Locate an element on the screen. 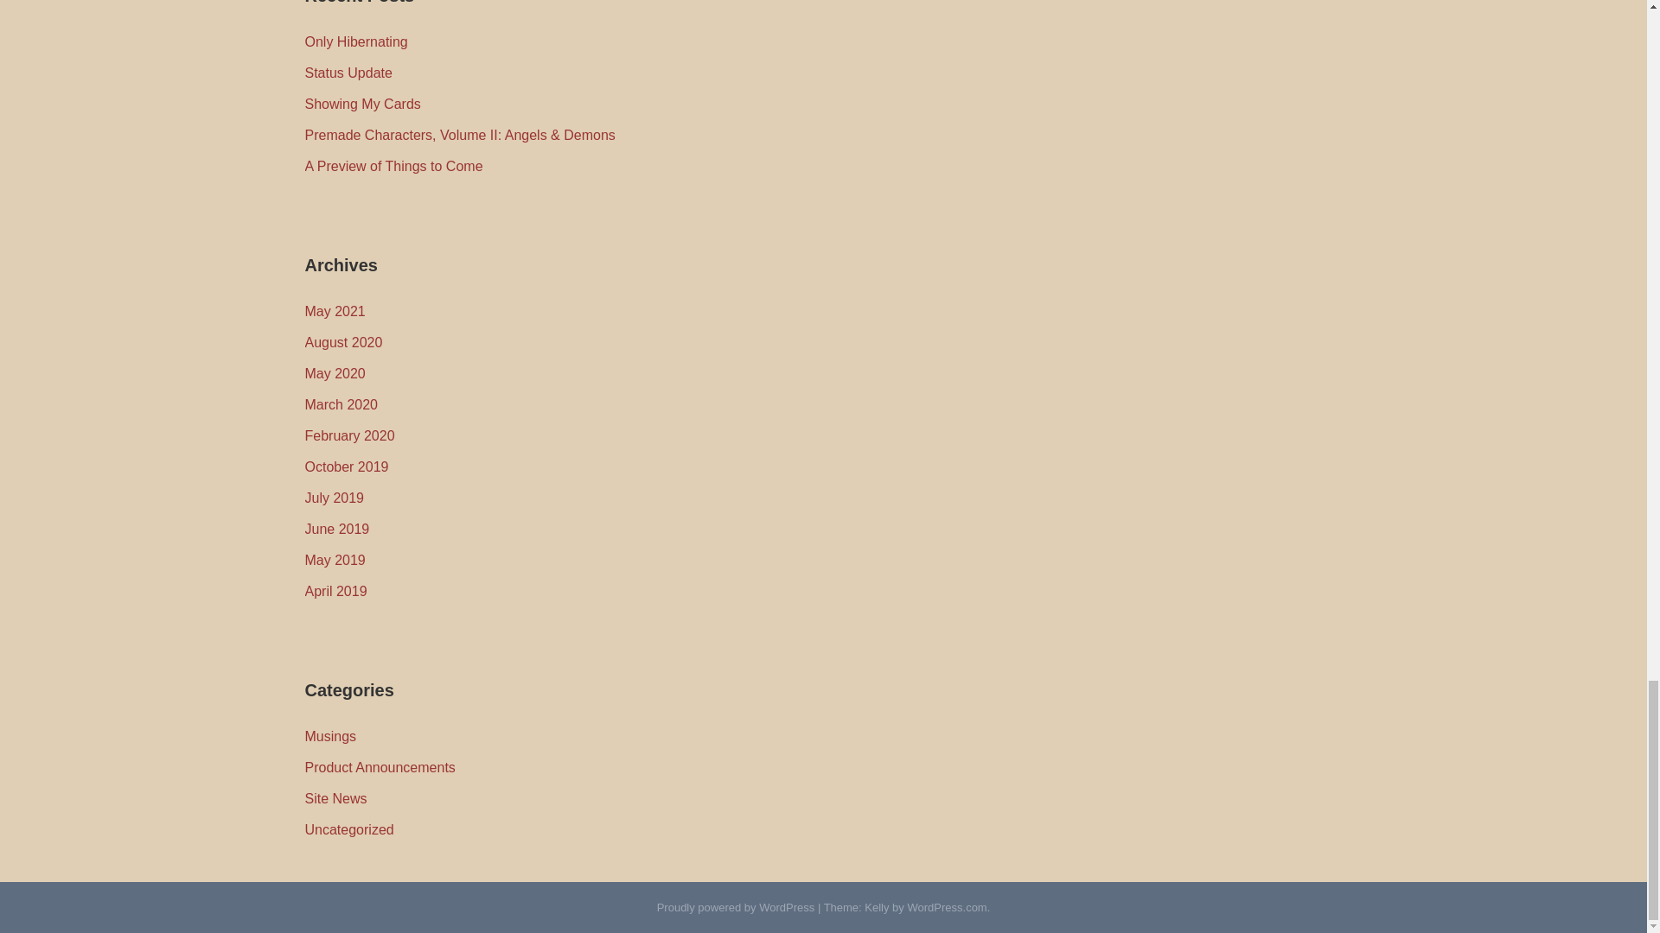 This screenshot has width=1660, height=933. October 2019 is located at coordinates (346, 466).